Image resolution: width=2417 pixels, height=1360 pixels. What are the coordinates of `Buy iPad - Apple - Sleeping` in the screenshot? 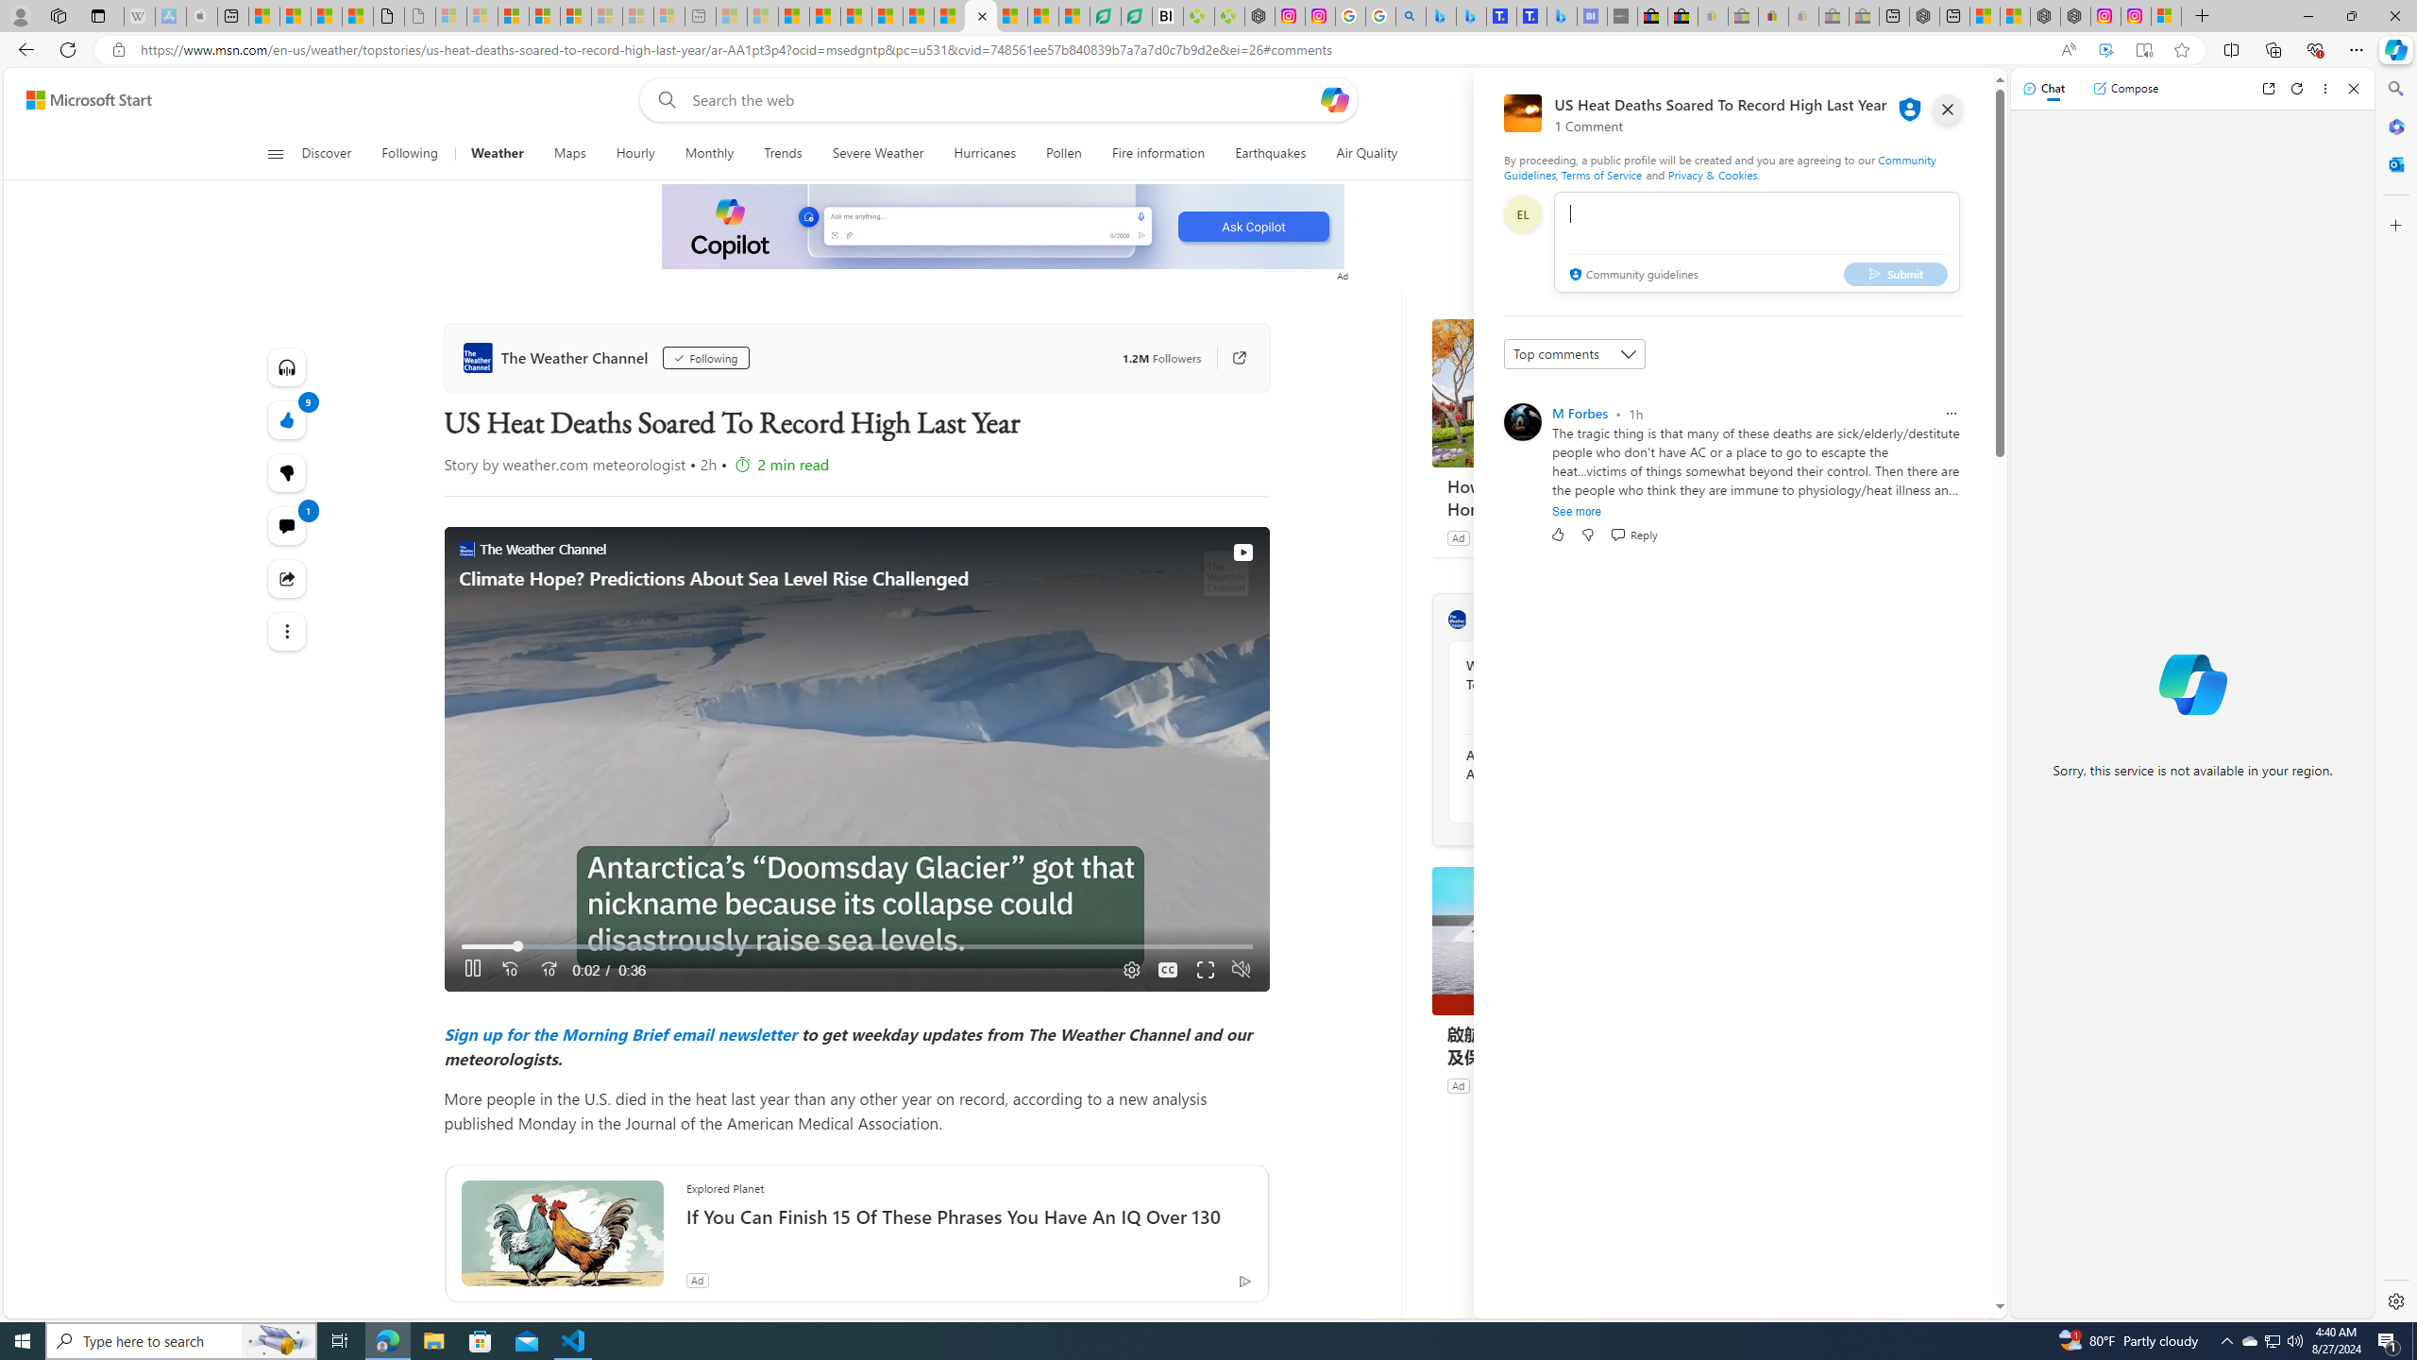 It's located at (202, 16).